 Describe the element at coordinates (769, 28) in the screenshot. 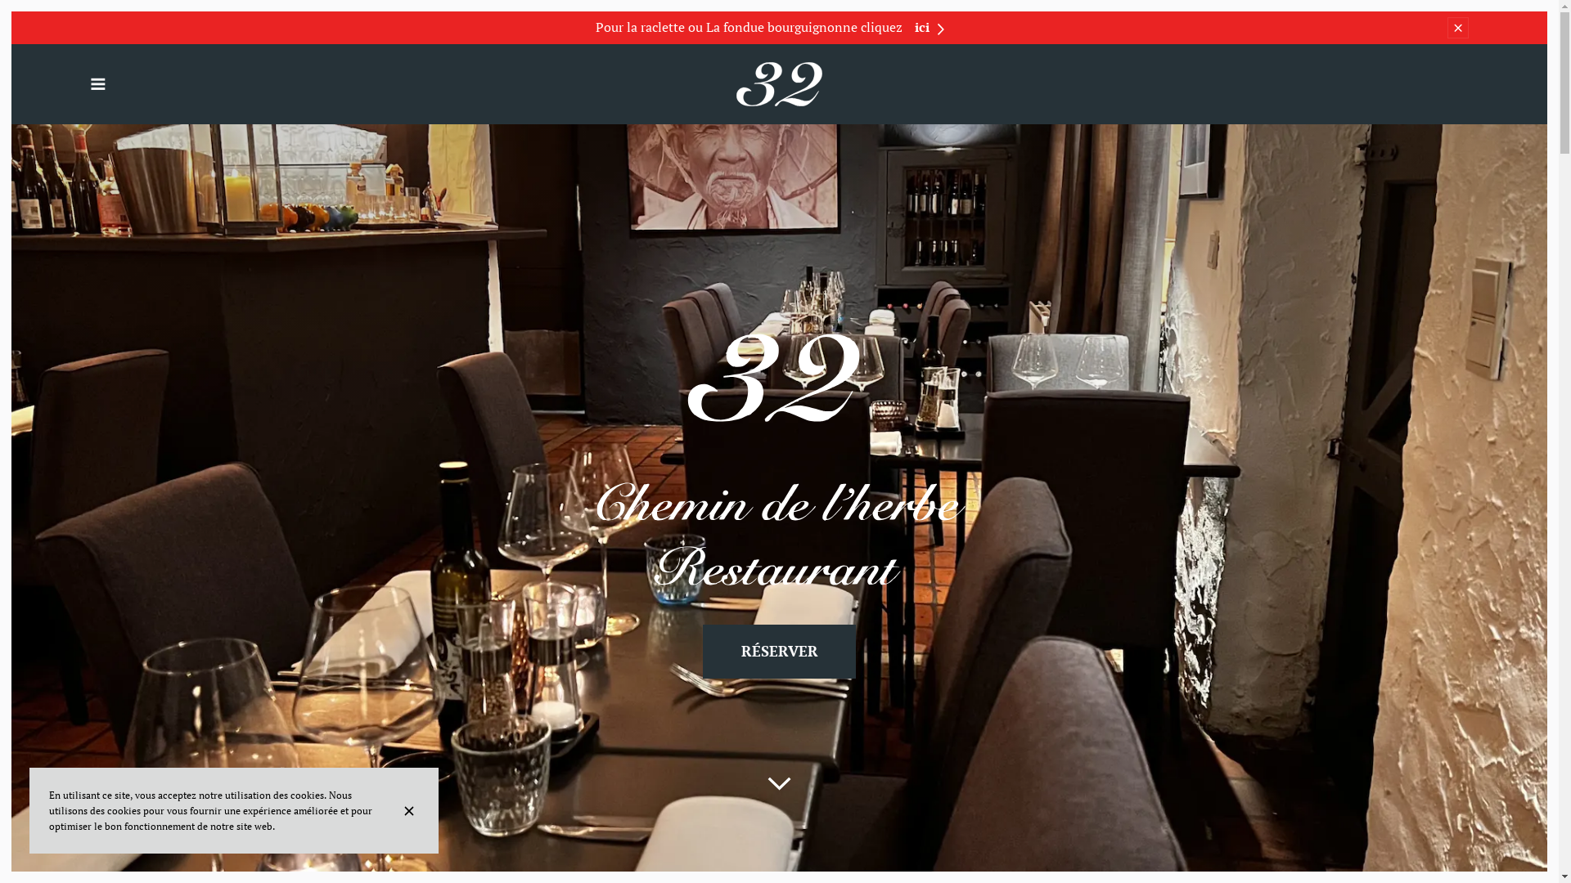

I see `Pour la raclette ou La fondue bourguignonne cliquez
ici` at that location.